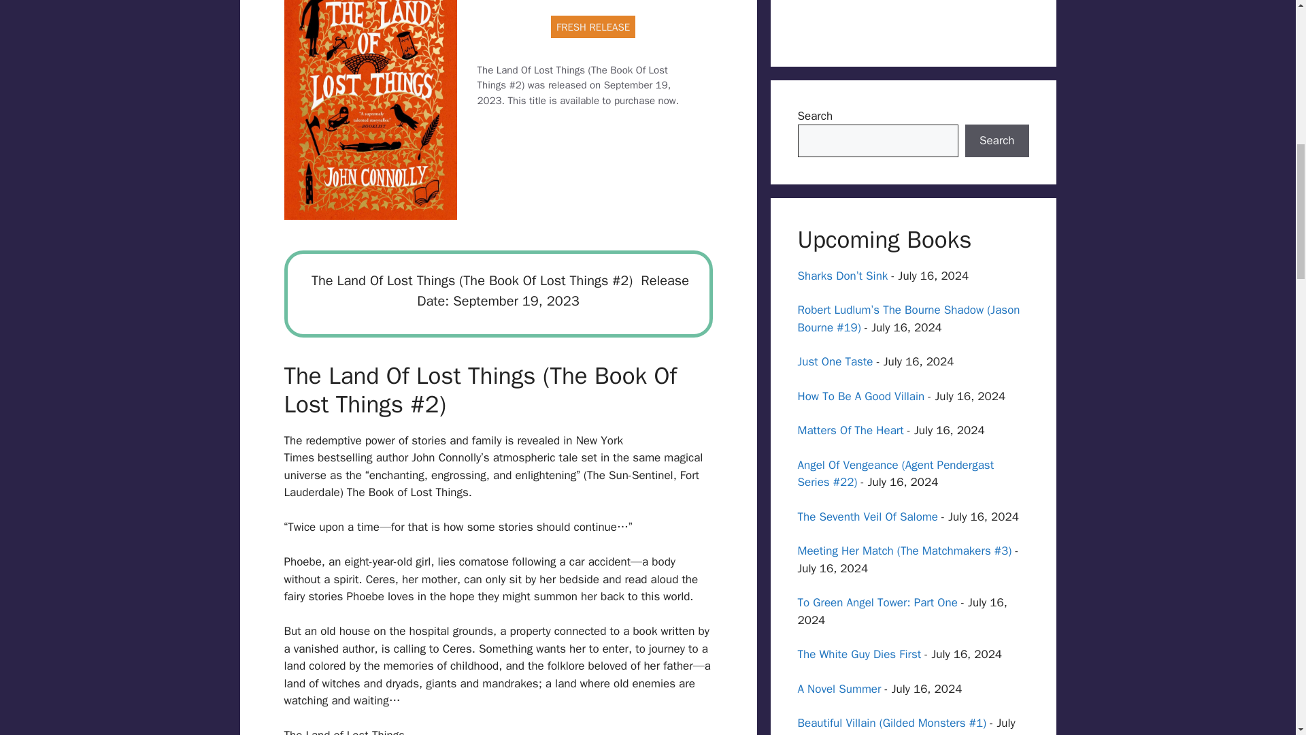 The height and width of the screenshot is (735, 1306). I want to click on FRESH RELEASE, so click(593, 26).